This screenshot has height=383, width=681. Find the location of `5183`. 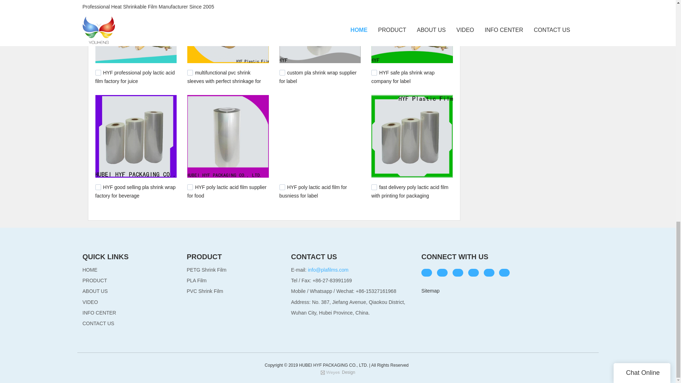

5183 is located at coordinates (190, 187).